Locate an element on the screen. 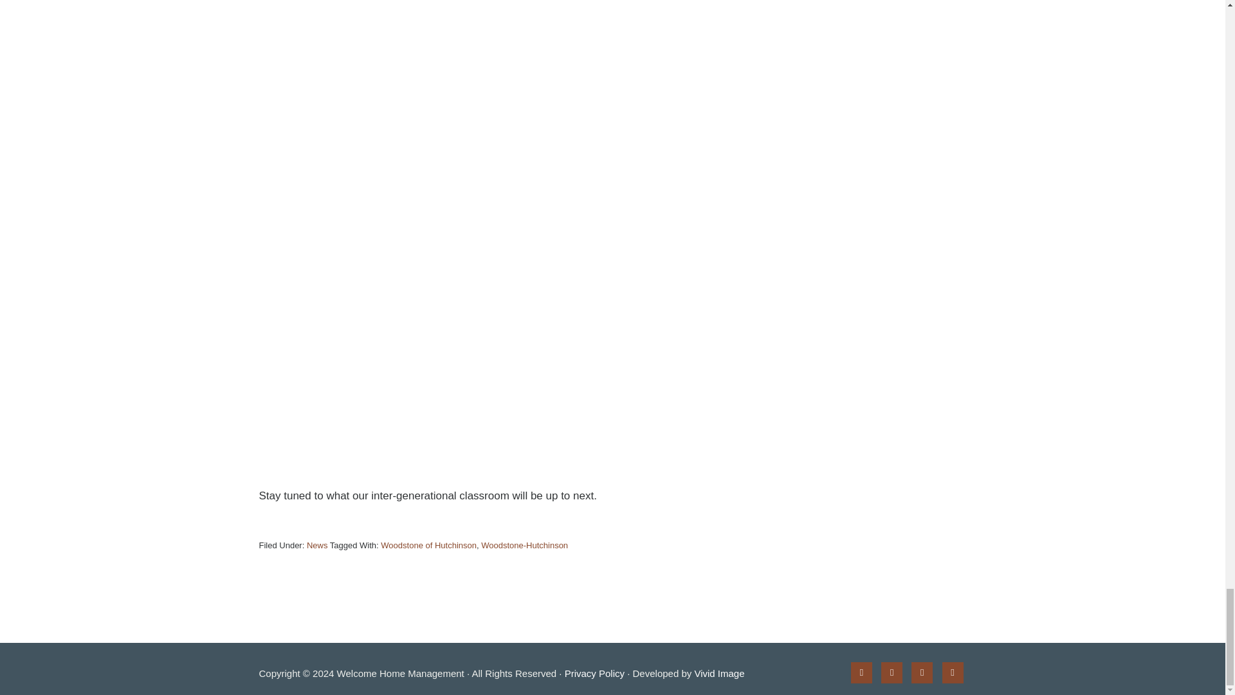 This screenshot has width=1235, height=695. Privacy Policy is located at coordinates (594, 673).